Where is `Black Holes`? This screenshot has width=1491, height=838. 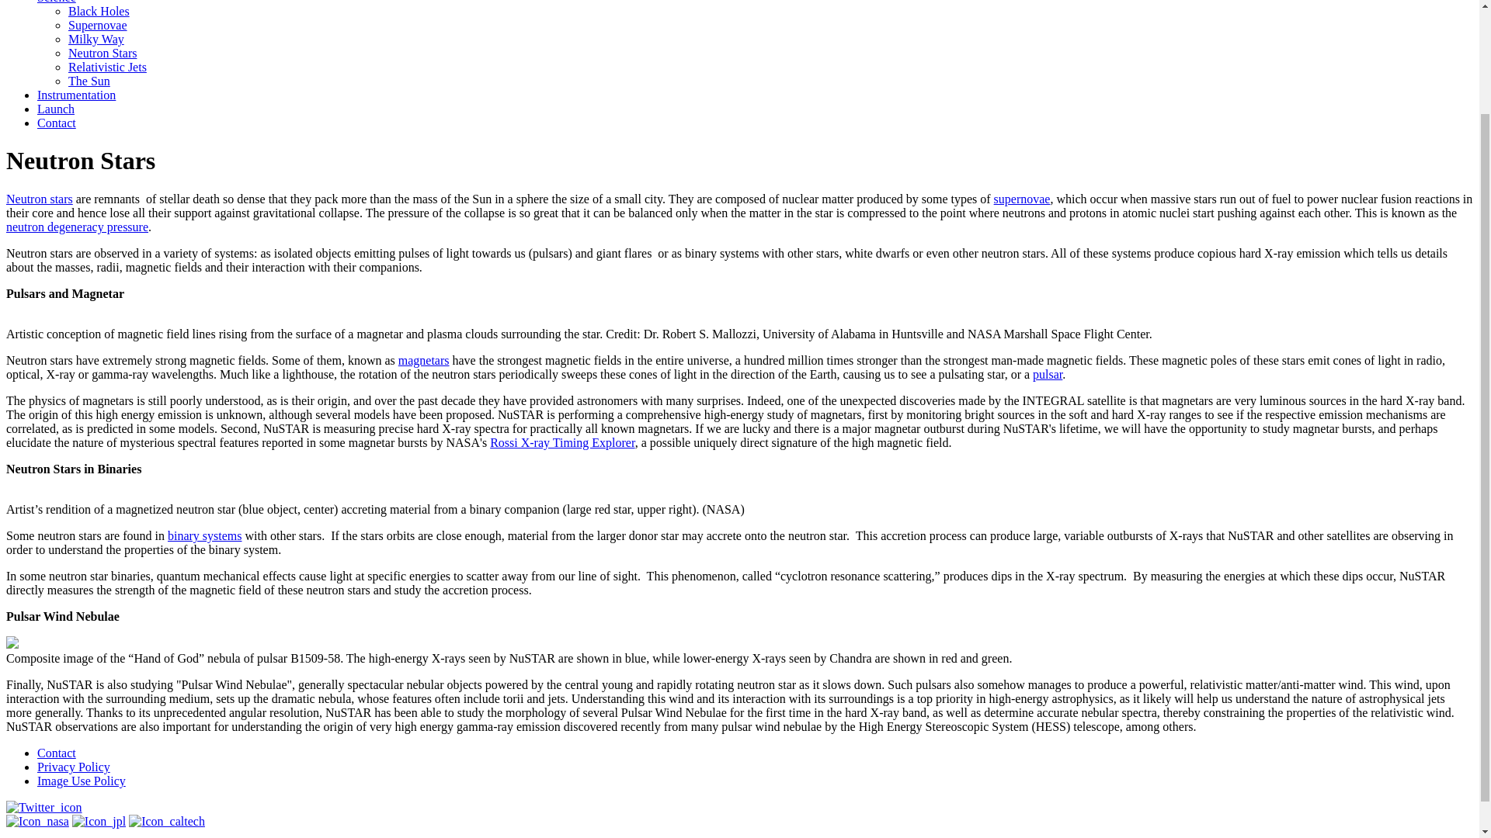 Black Holes is located at coordinates (99, 11).